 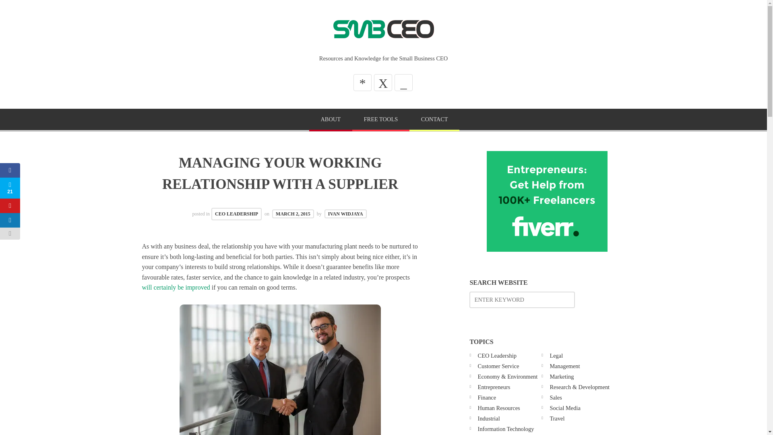 What do you see at coordinates (345, 213) in the screenshot?
I see `View all posts by Ivan Widjaya` at bounding box center [345, 213].